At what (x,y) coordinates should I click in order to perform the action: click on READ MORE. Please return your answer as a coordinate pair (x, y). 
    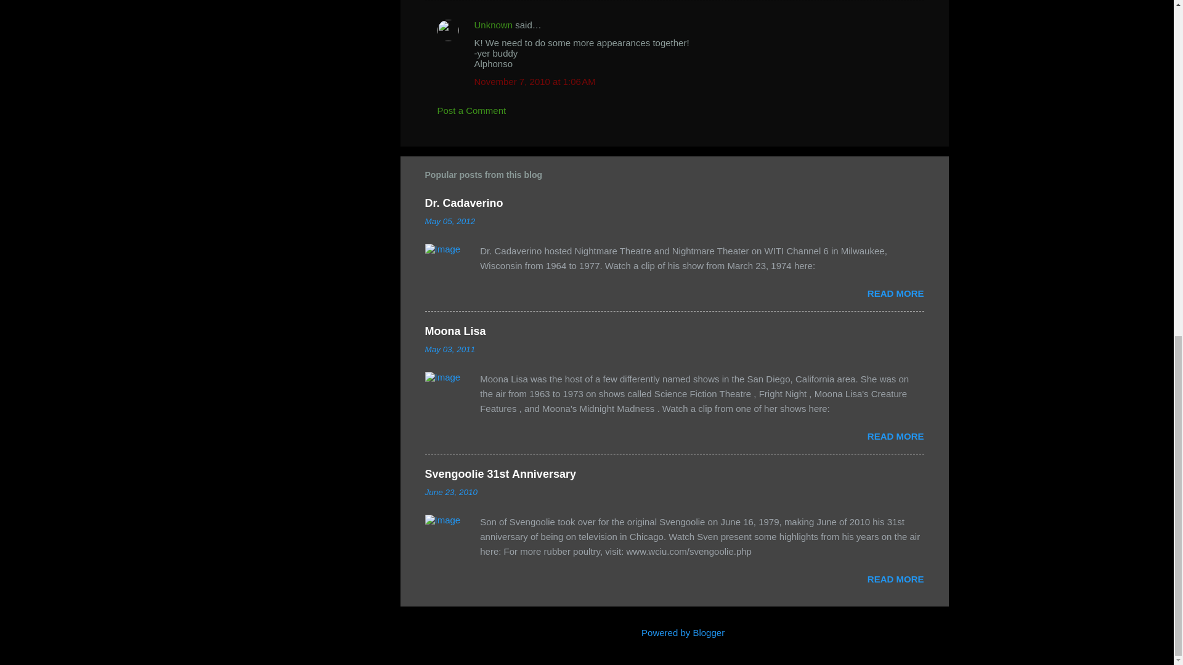
    Looking at the image, I should click on (895, 436).